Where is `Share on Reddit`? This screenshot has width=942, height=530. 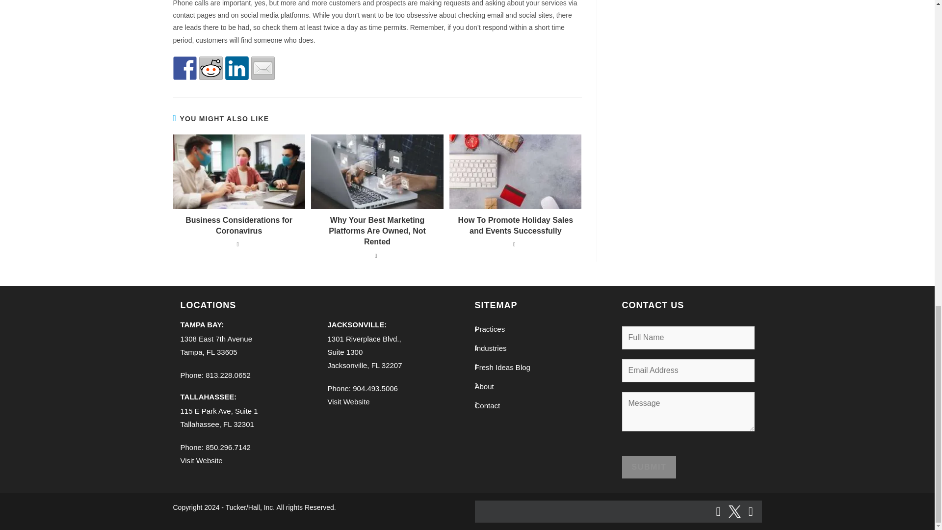 Share on Reddit is located at coordinates (210, 68).